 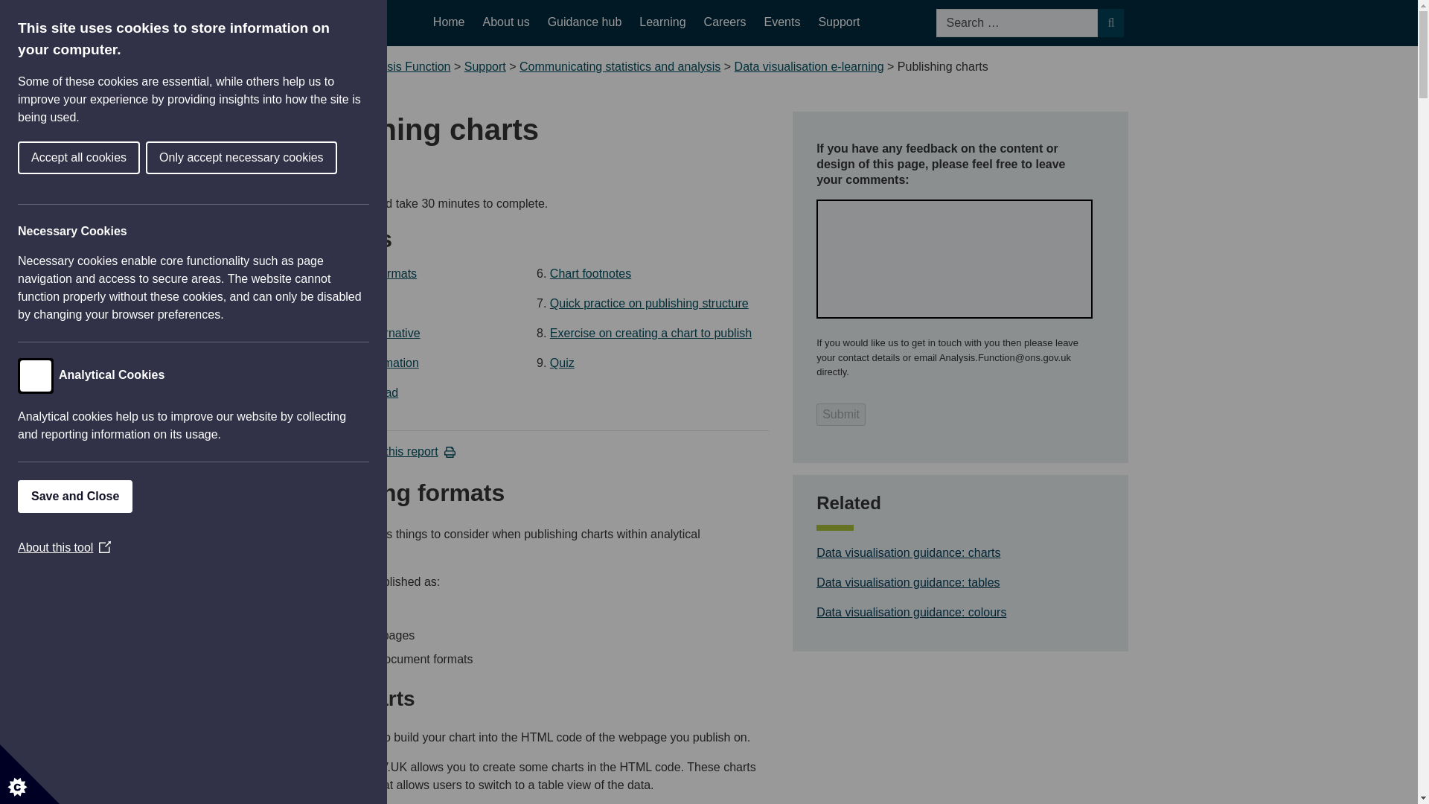 What do you see at coordinates (422, 273) in the screenshot?
I see `Publishing formats` at bounding box center [422, 273].